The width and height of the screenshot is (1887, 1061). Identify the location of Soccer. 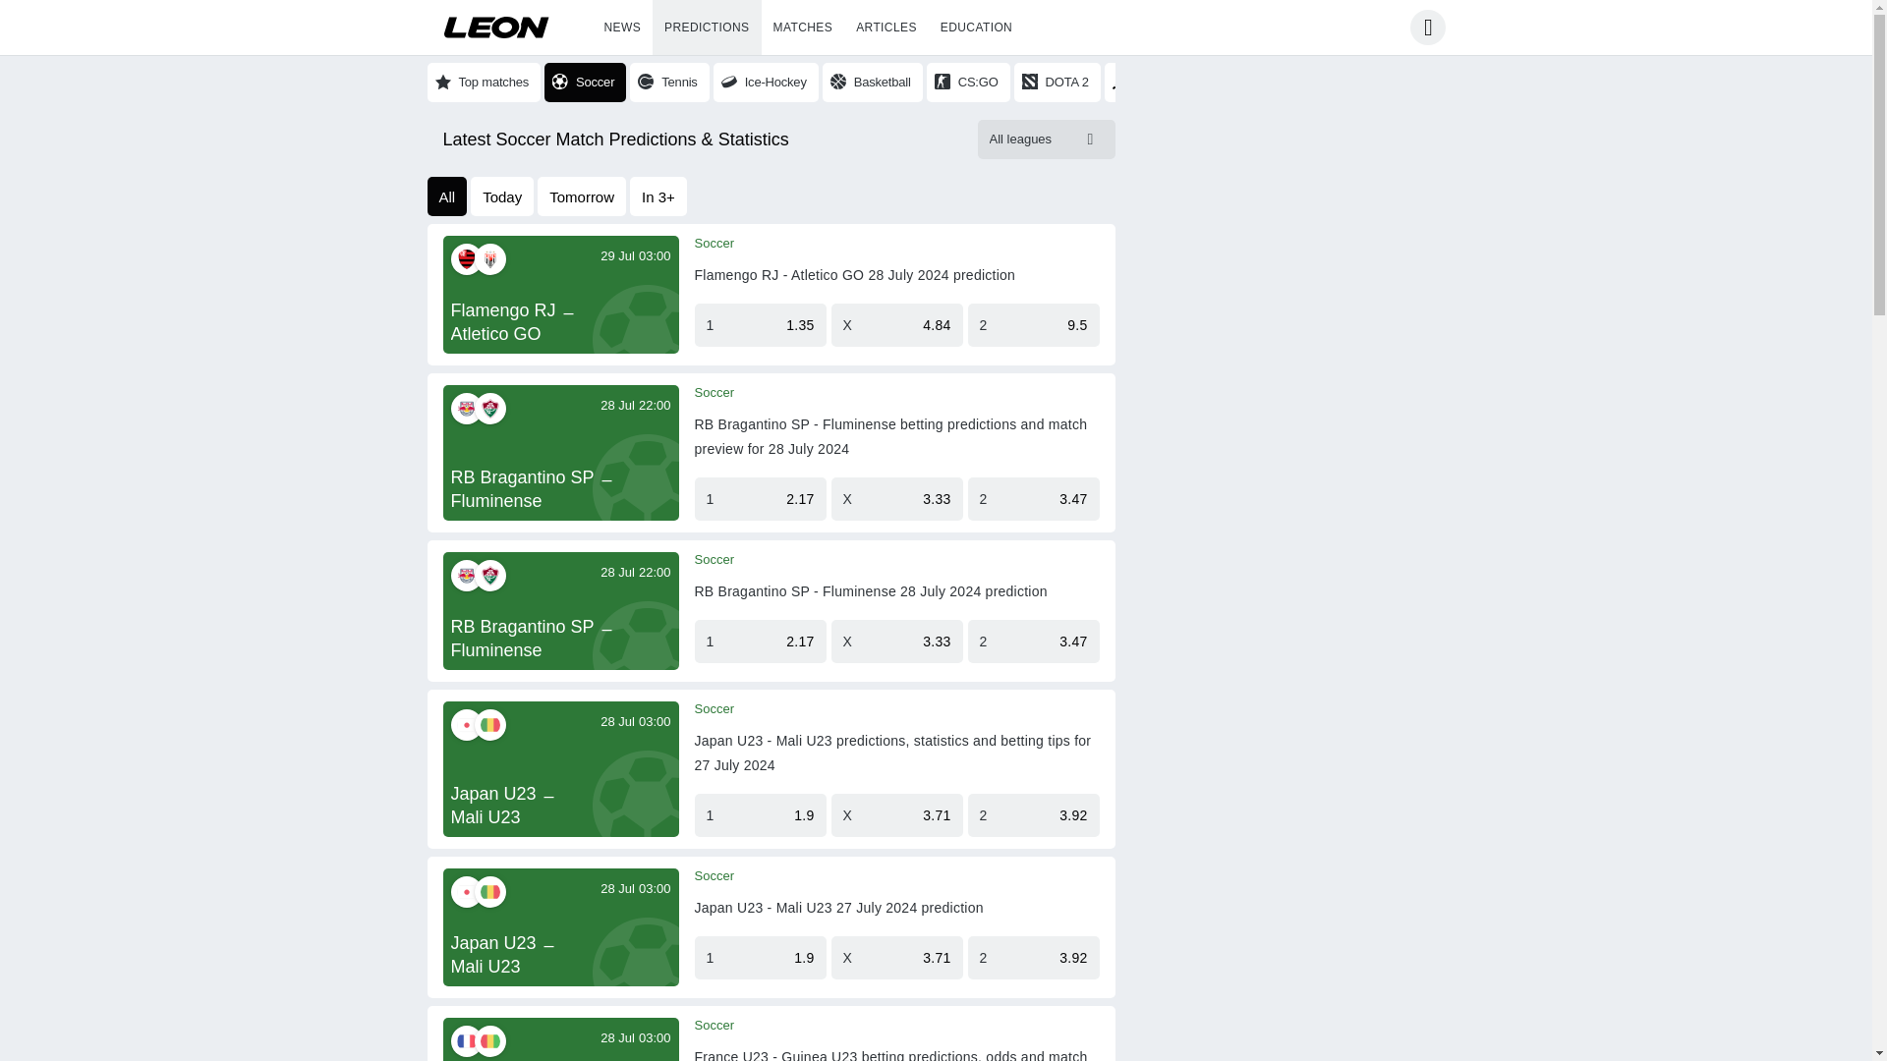
(714, 1025).